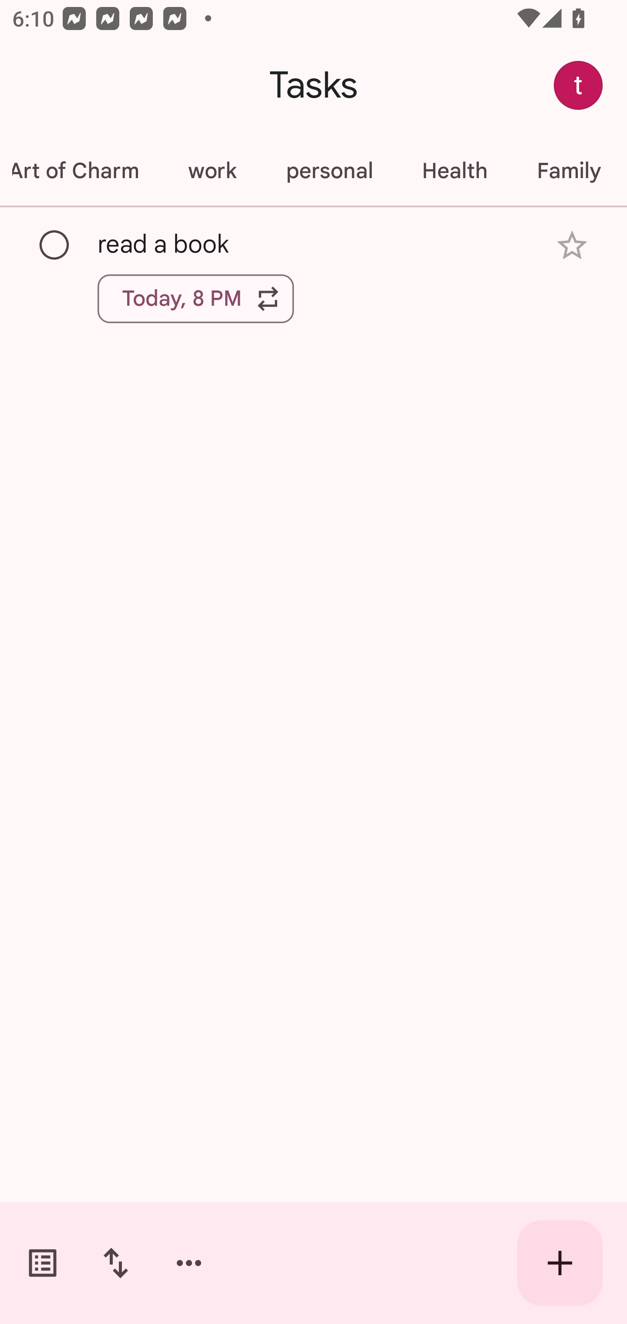 The height and width of the screenshot is (1324, 627). Describe the element at coordinates (329, 171) in the screenshot. I see `personal` at that location.